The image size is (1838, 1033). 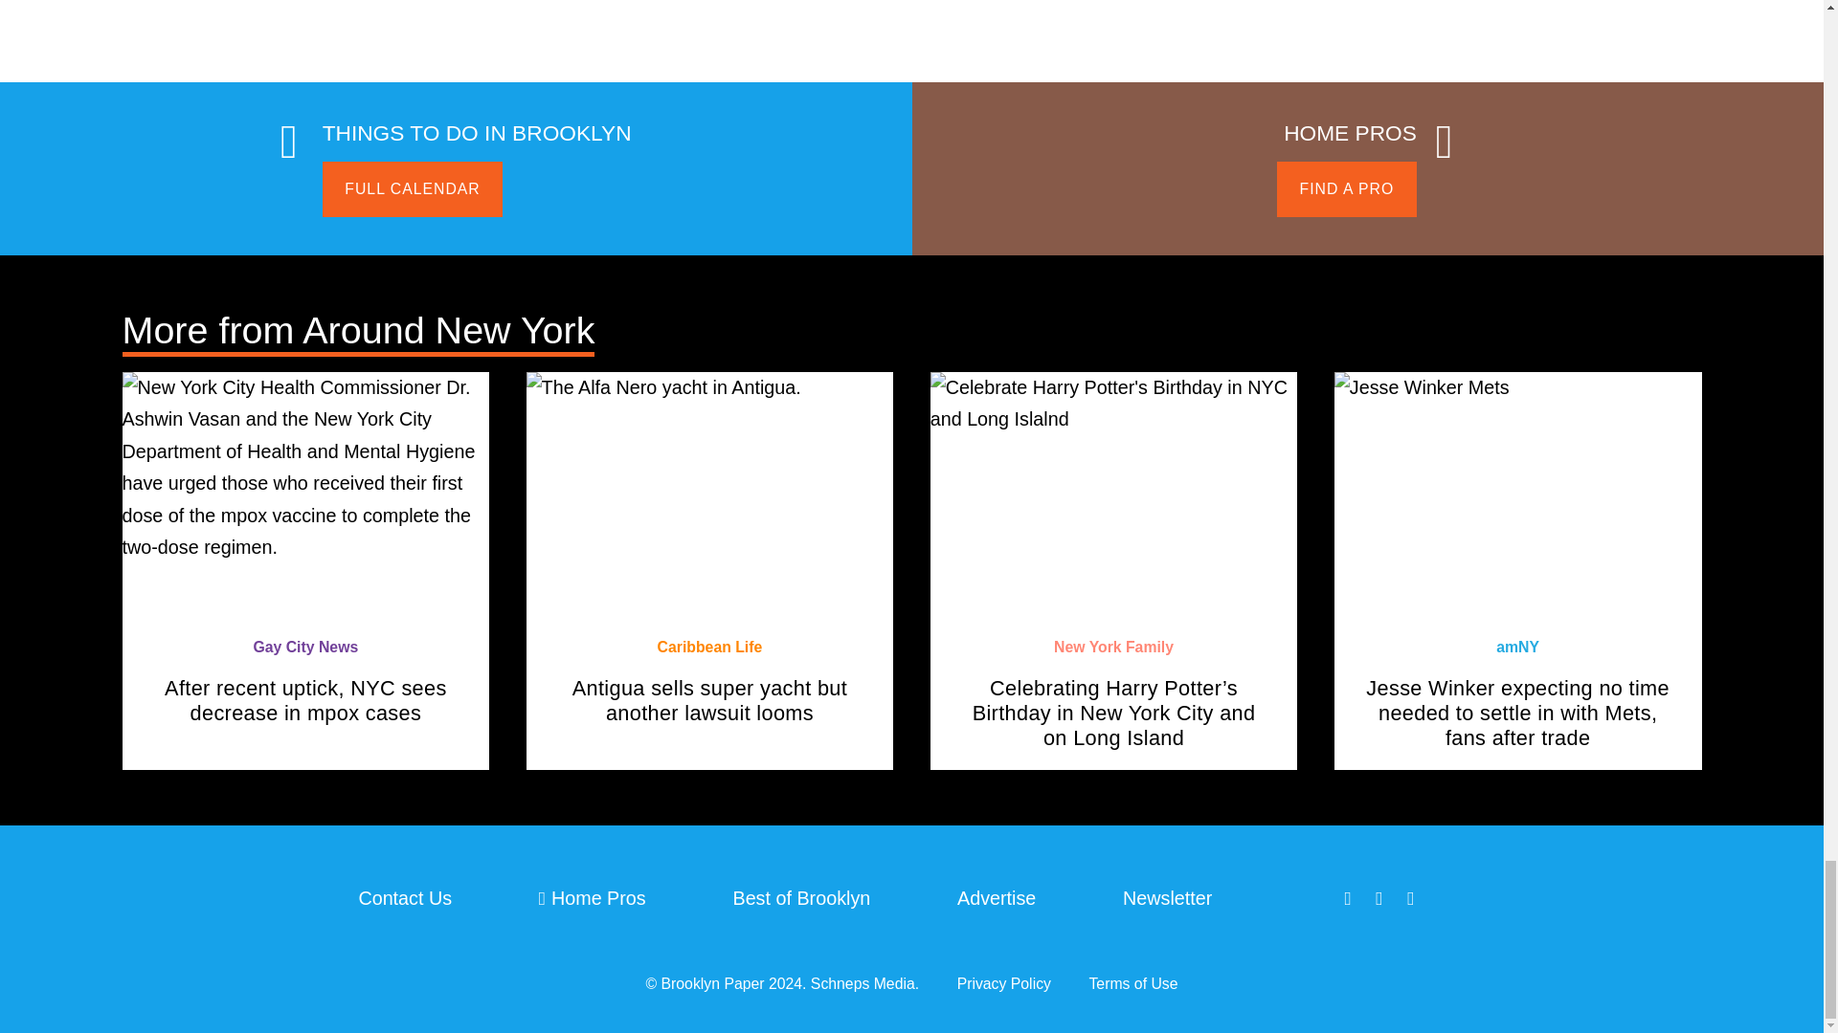 What do you see at coordinates (1380, 899) in the screenshot?
I see `Twitter` at bounding box center [1380, 899].